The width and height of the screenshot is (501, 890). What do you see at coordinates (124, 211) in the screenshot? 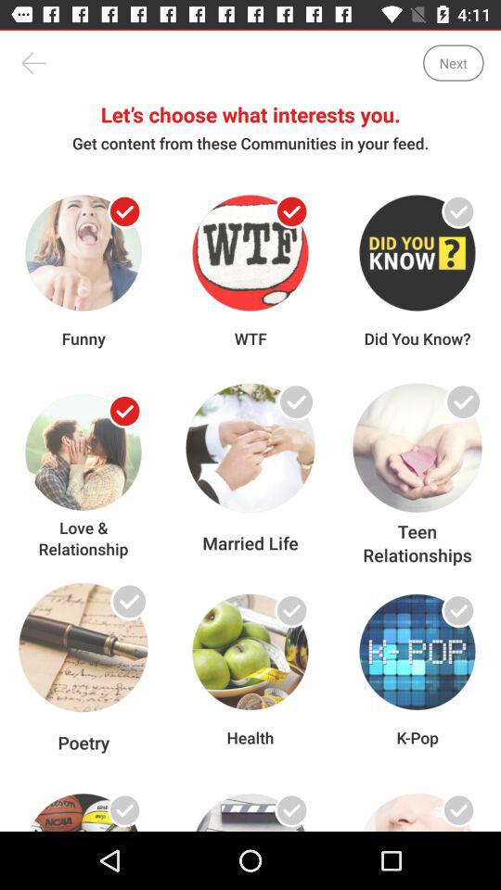
I see `select/unsect this topic` at bounding box center [124, 211].